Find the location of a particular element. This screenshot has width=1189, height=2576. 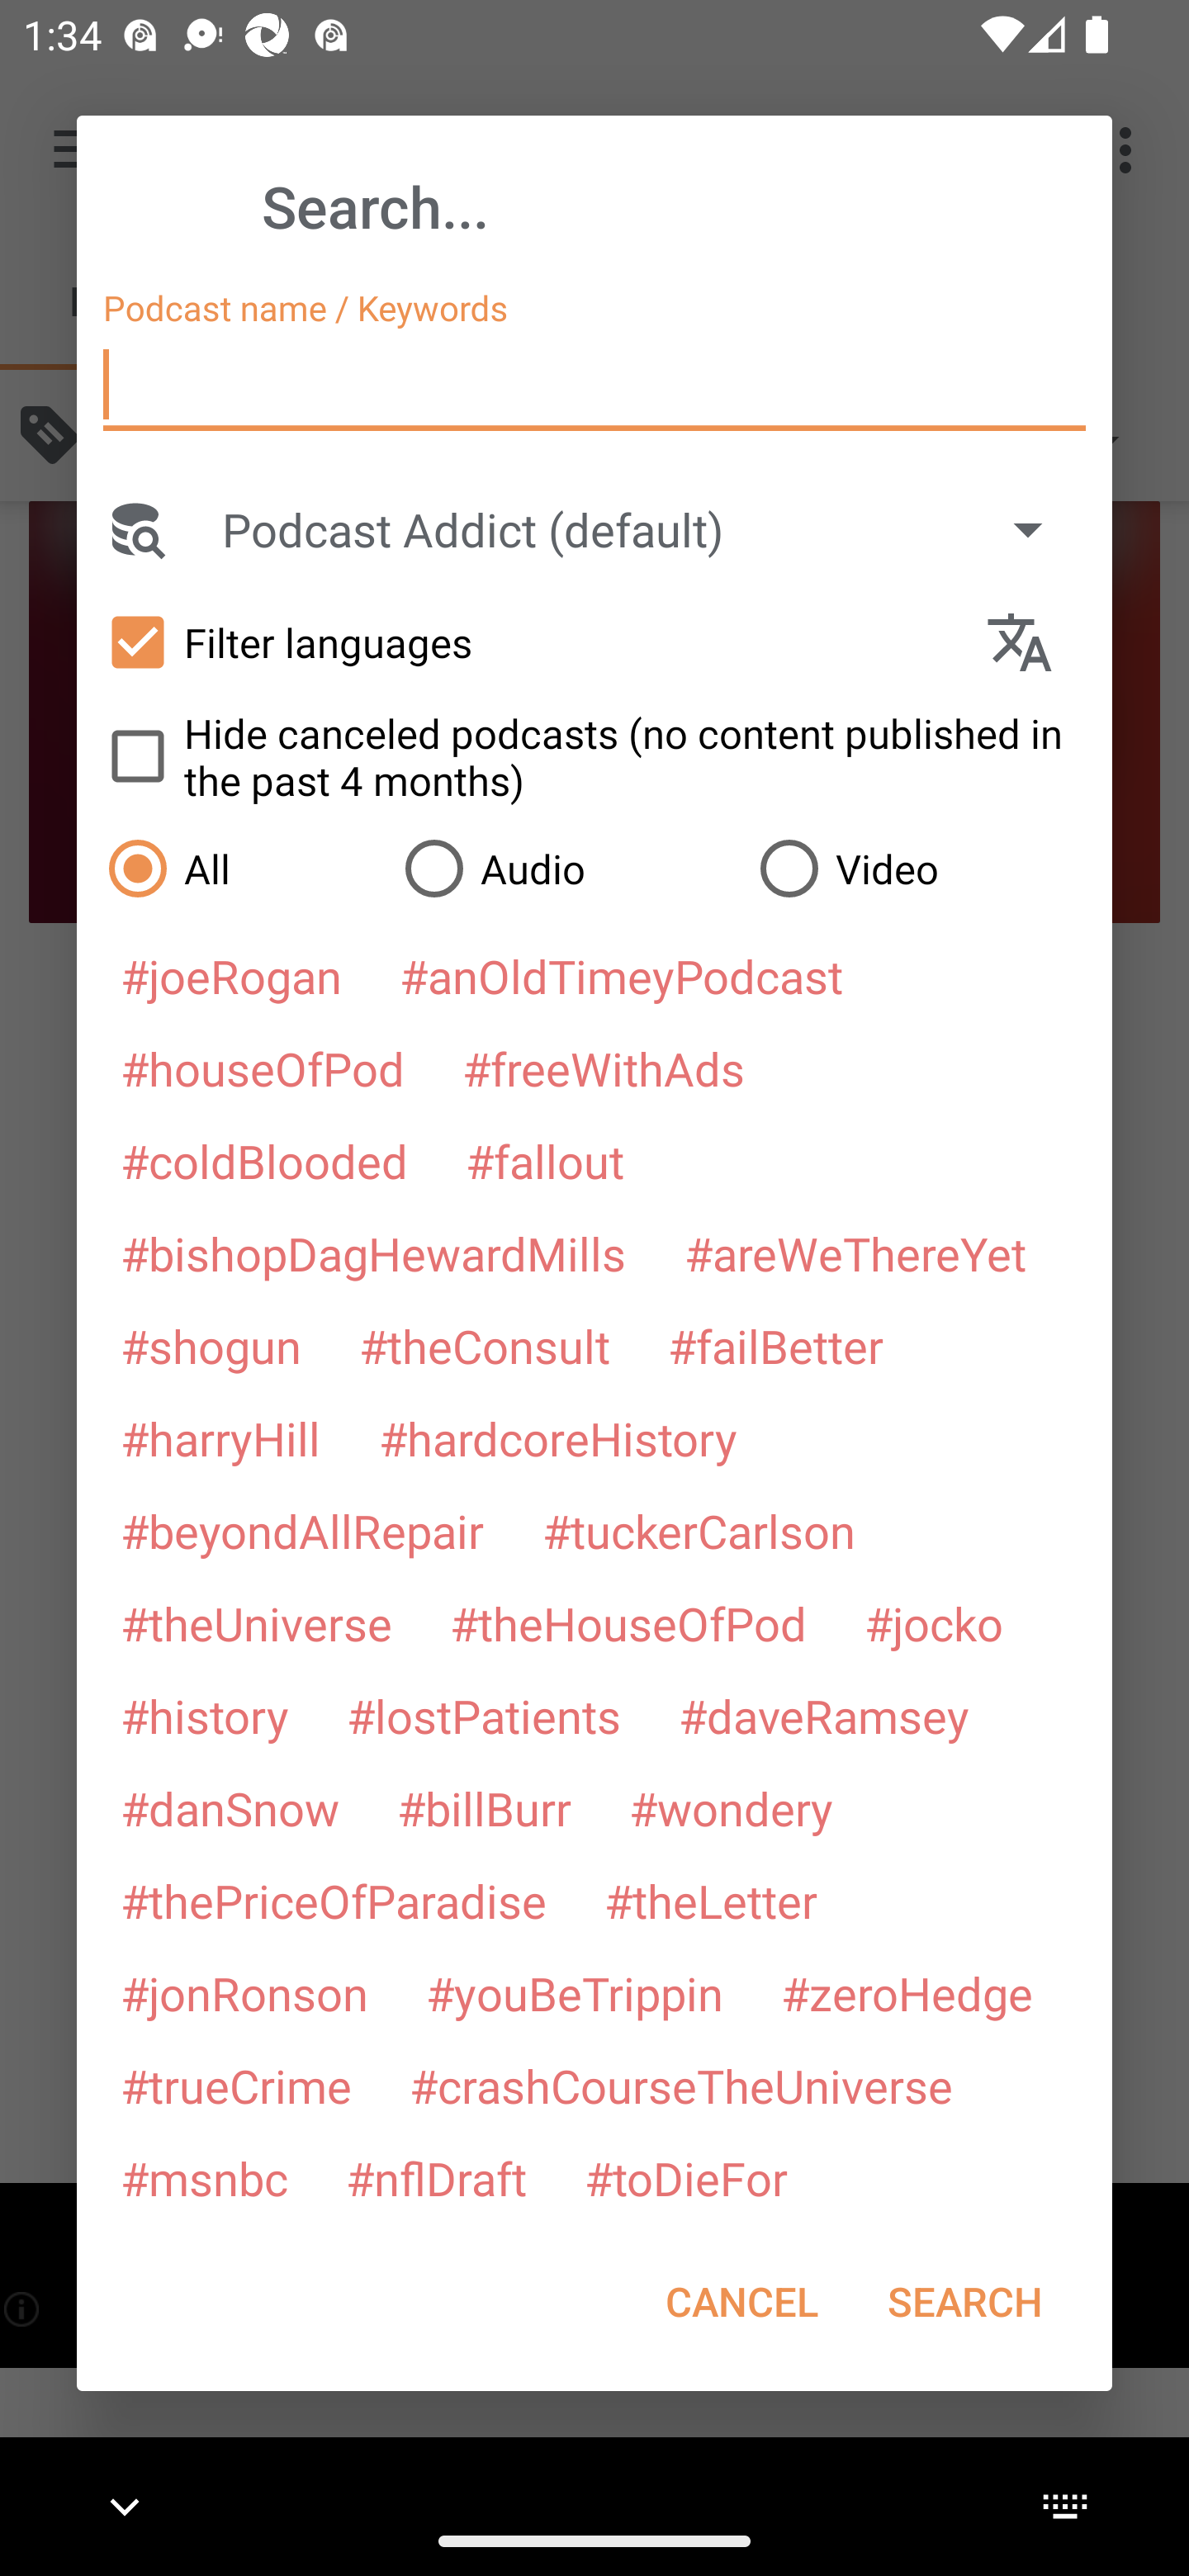

#theLetter is located at coordinates (710, 1901).